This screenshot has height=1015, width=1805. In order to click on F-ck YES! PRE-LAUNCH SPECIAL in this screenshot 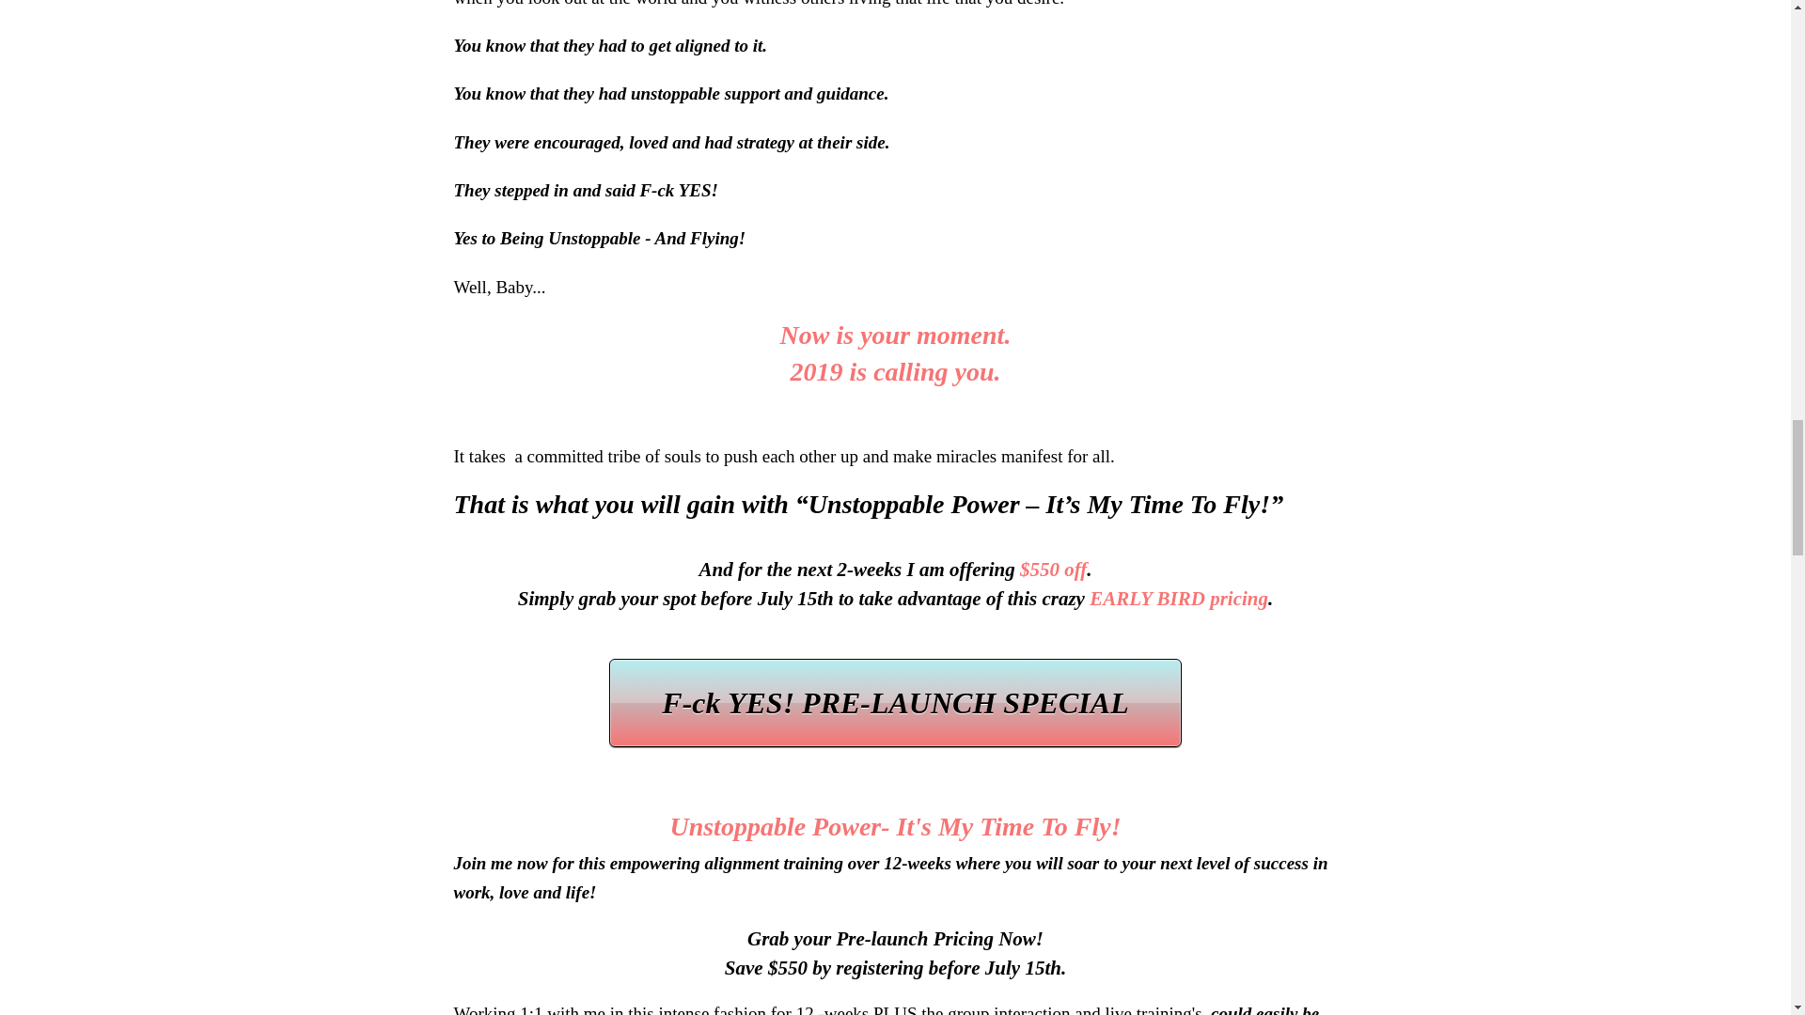, I will do `click(895, 702)`.